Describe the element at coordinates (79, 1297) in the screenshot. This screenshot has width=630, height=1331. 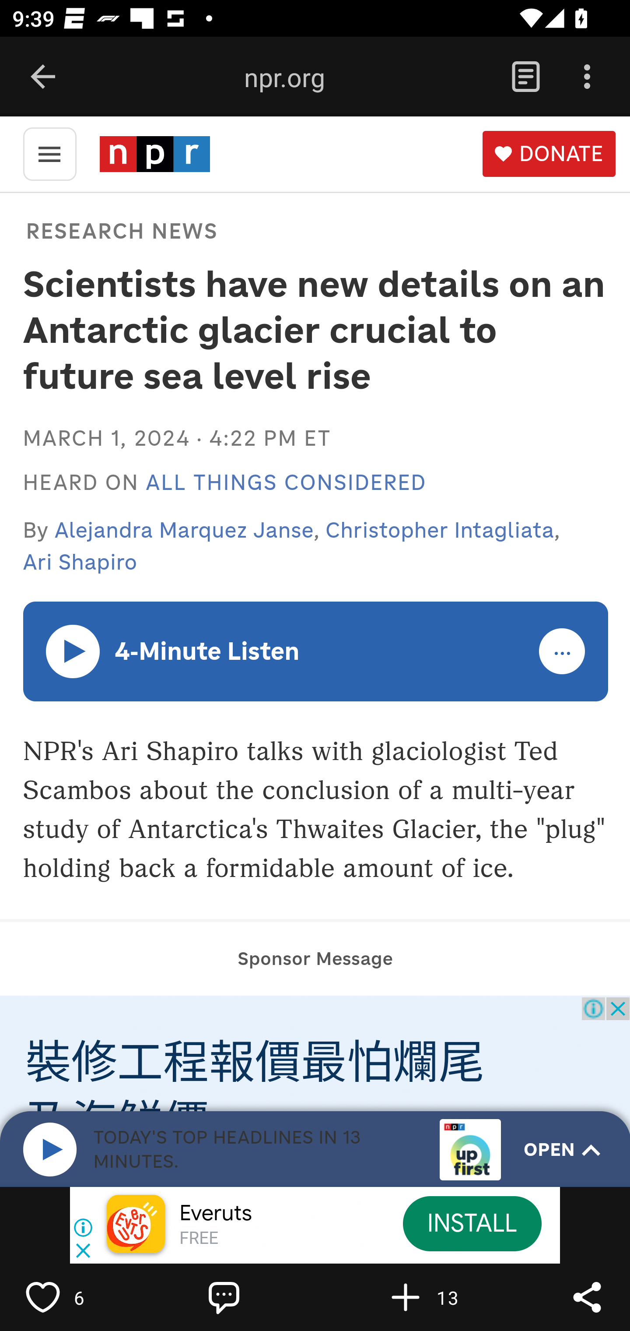
I see `Like 6` at that location.